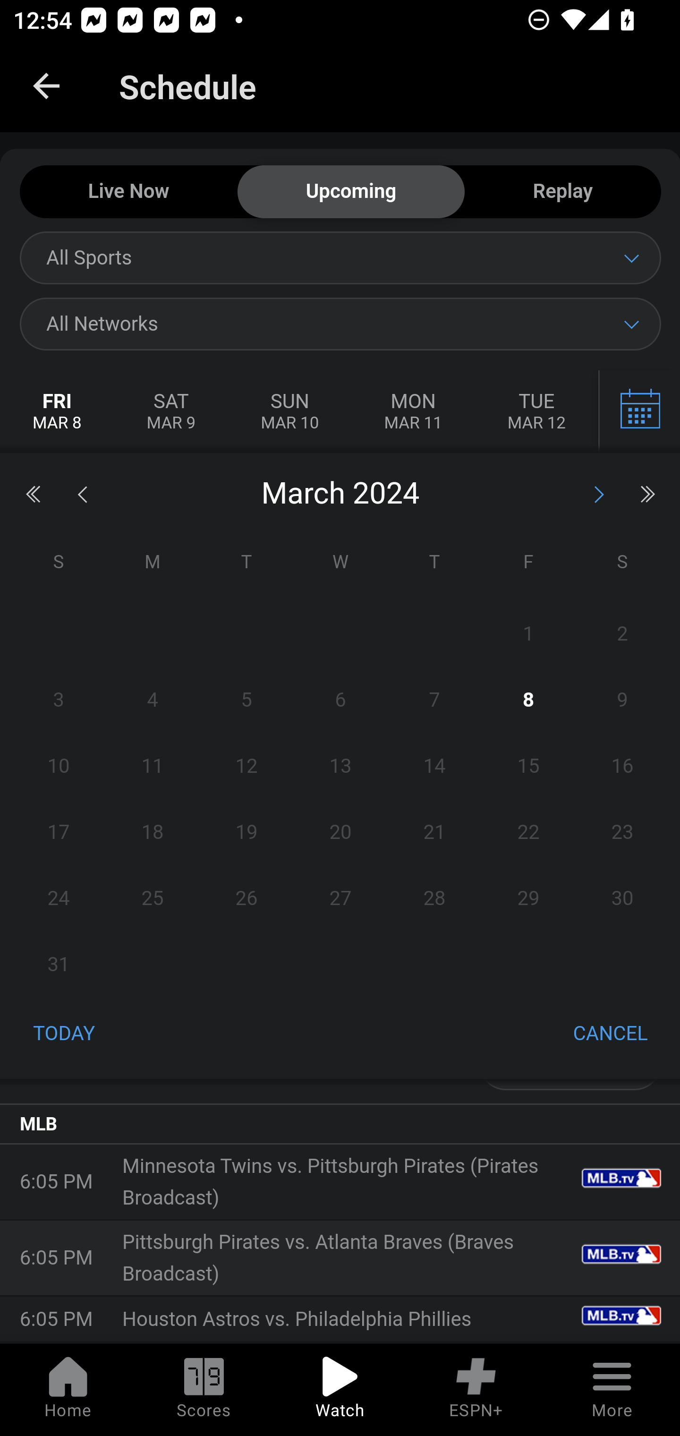 The width and height of the screenshot is (680, 1436). I want to click on WED MAR 13, so click(638, 412).